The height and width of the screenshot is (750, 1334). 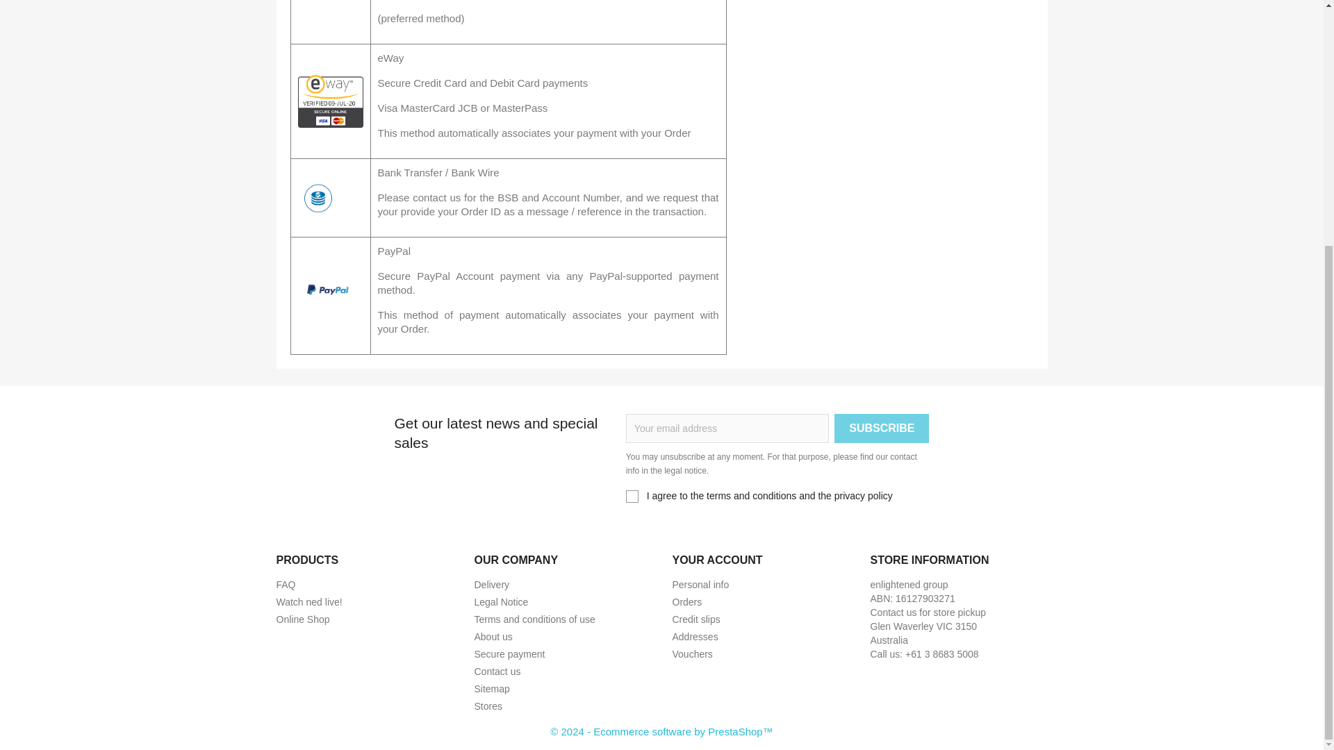 What do you see at coordinates (695, 636) in the screenshot?
I see `Addresses` at bounding box center [695, 636].